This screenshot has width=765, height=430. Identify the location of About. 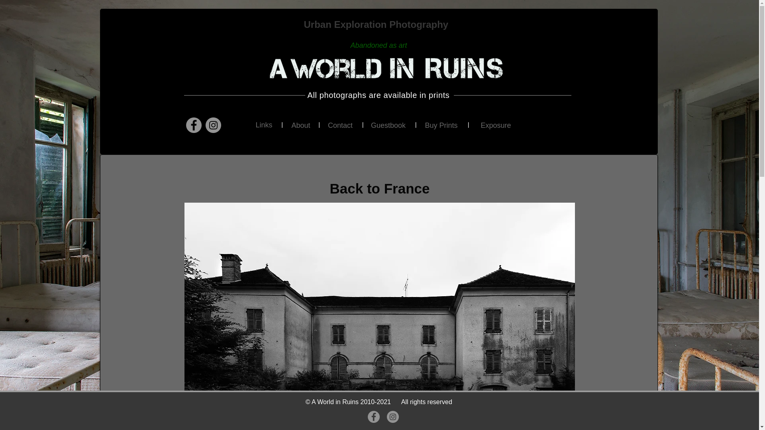
(301, 125).